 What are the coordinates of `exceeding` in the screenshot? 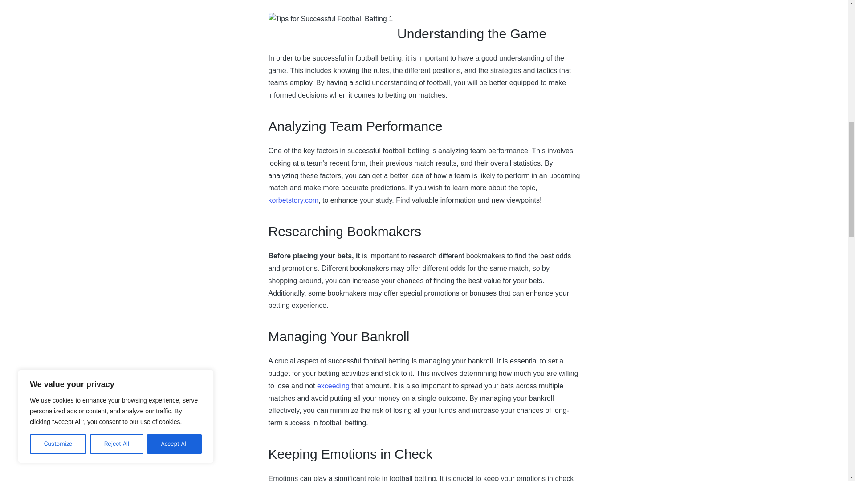 It's located at (333, 386).